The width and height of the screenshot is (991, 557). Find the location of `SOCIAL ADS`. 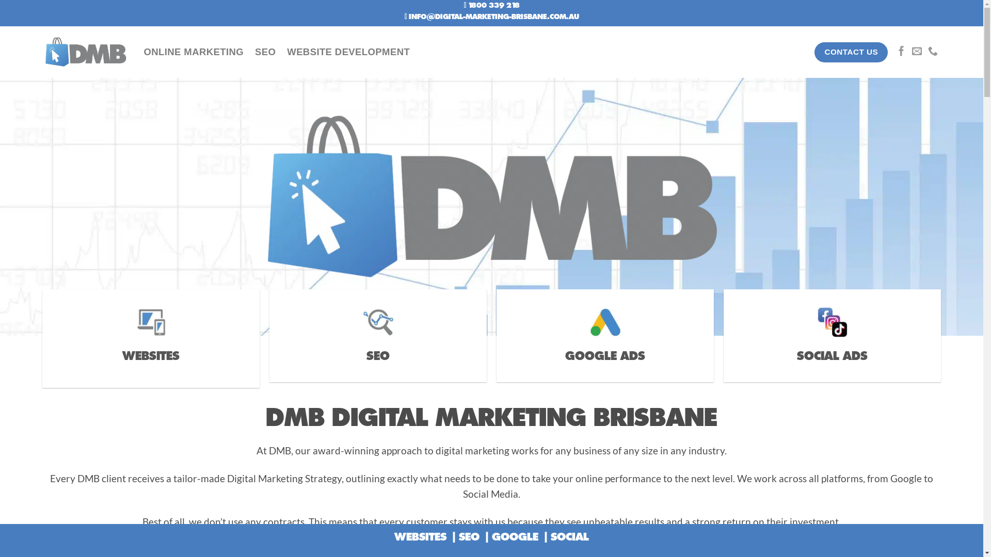

SOCIAL ADS is located at coordinates (832, 357).